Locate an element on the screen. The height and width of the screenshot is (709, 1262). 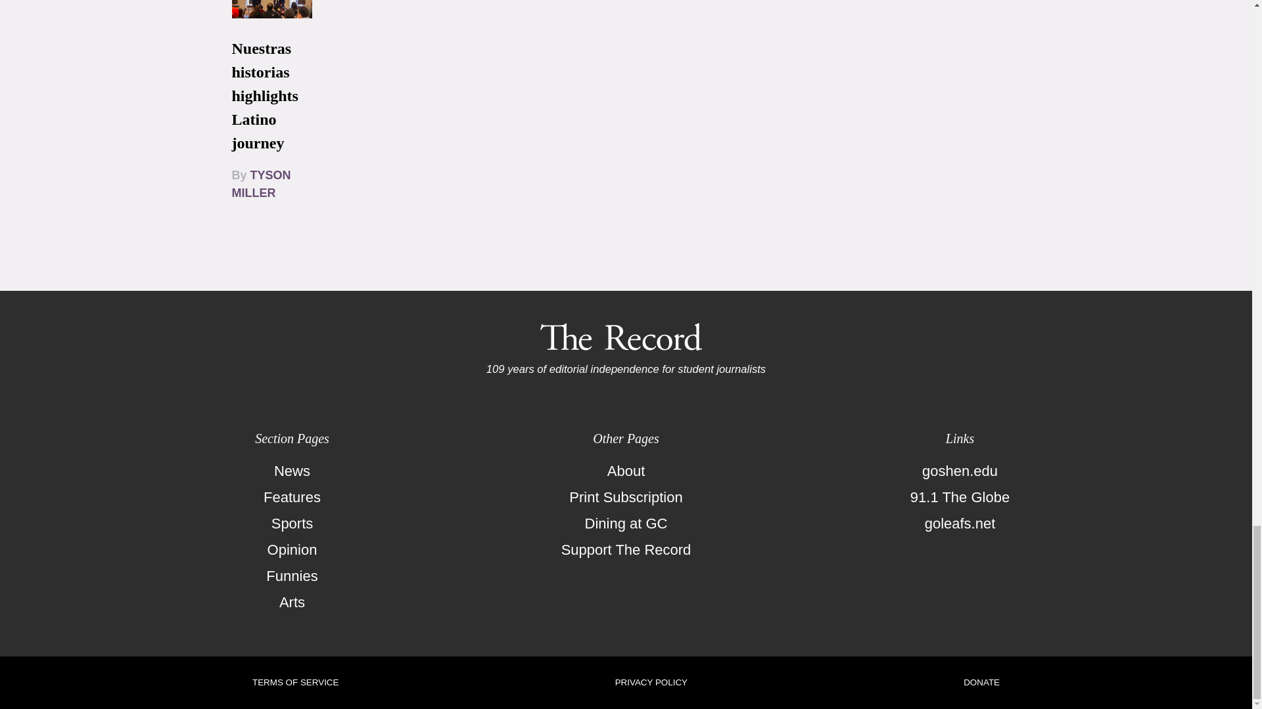
Features is located at coordinates (292, 497).